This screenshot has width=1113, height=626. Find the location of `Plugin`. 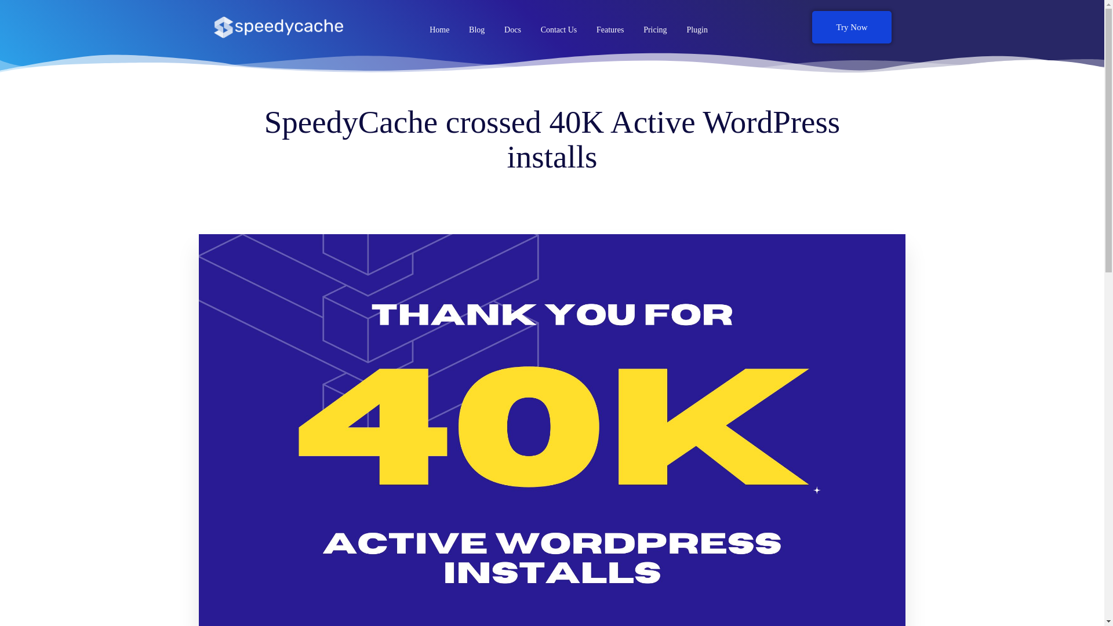

Plugin is located at coordinates (697, 30).